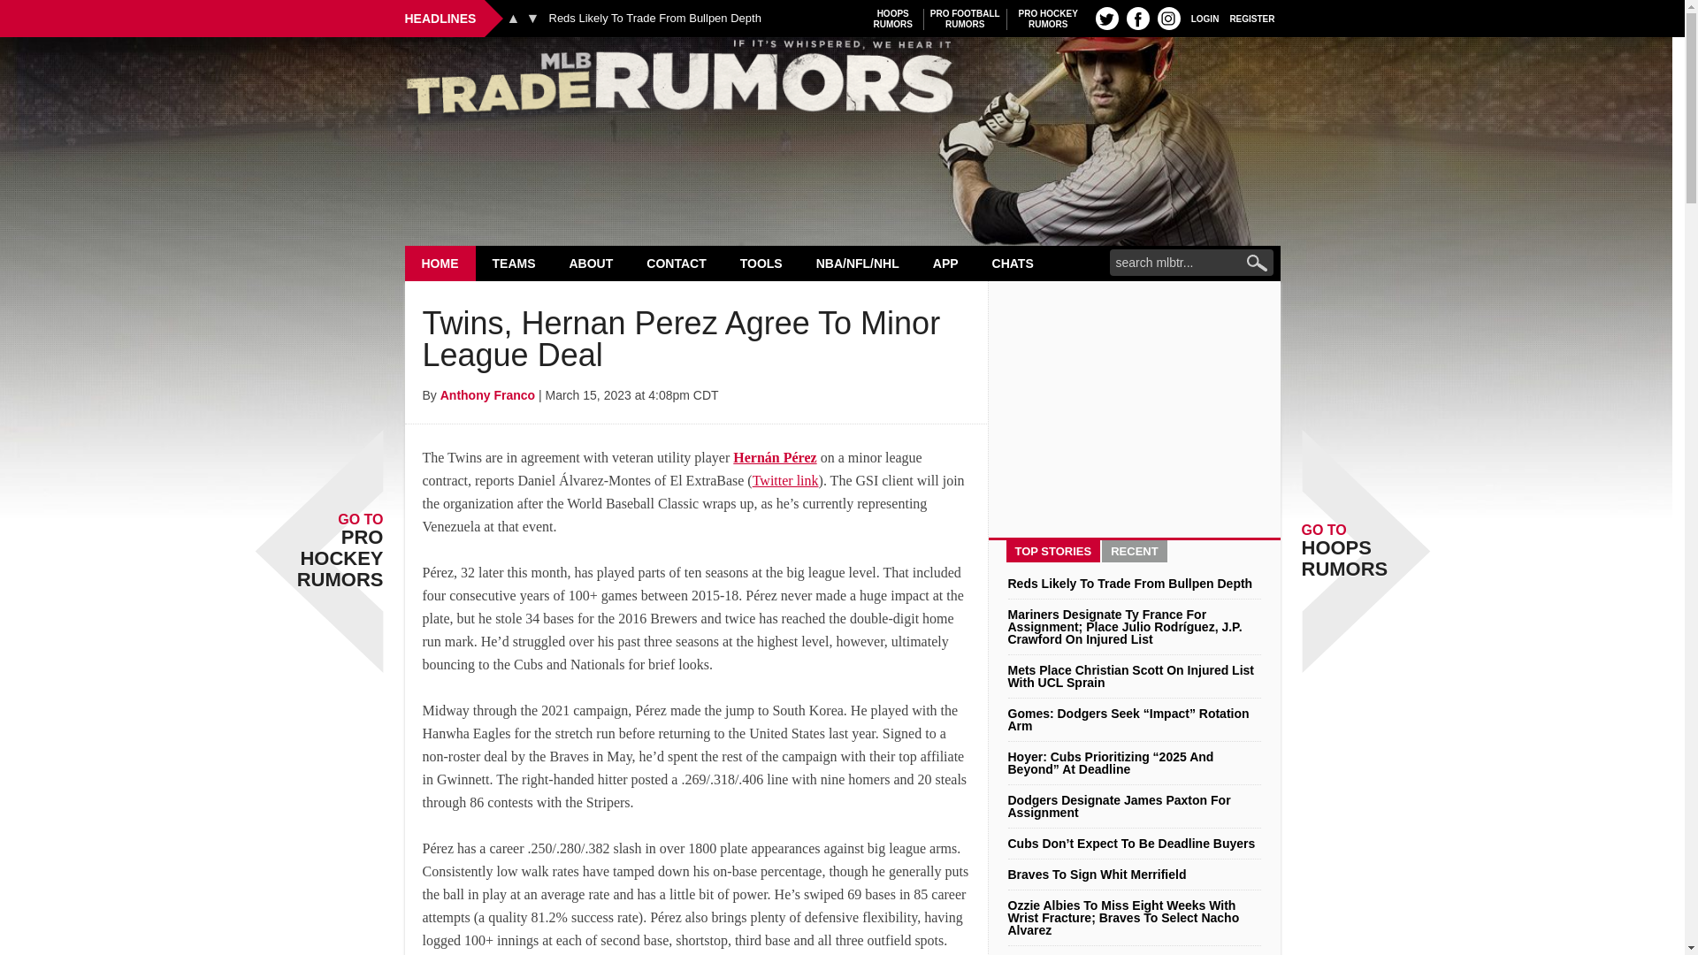  I want to click on Reds Likely To Trade From Bullpen Depth, so click(532, 18).